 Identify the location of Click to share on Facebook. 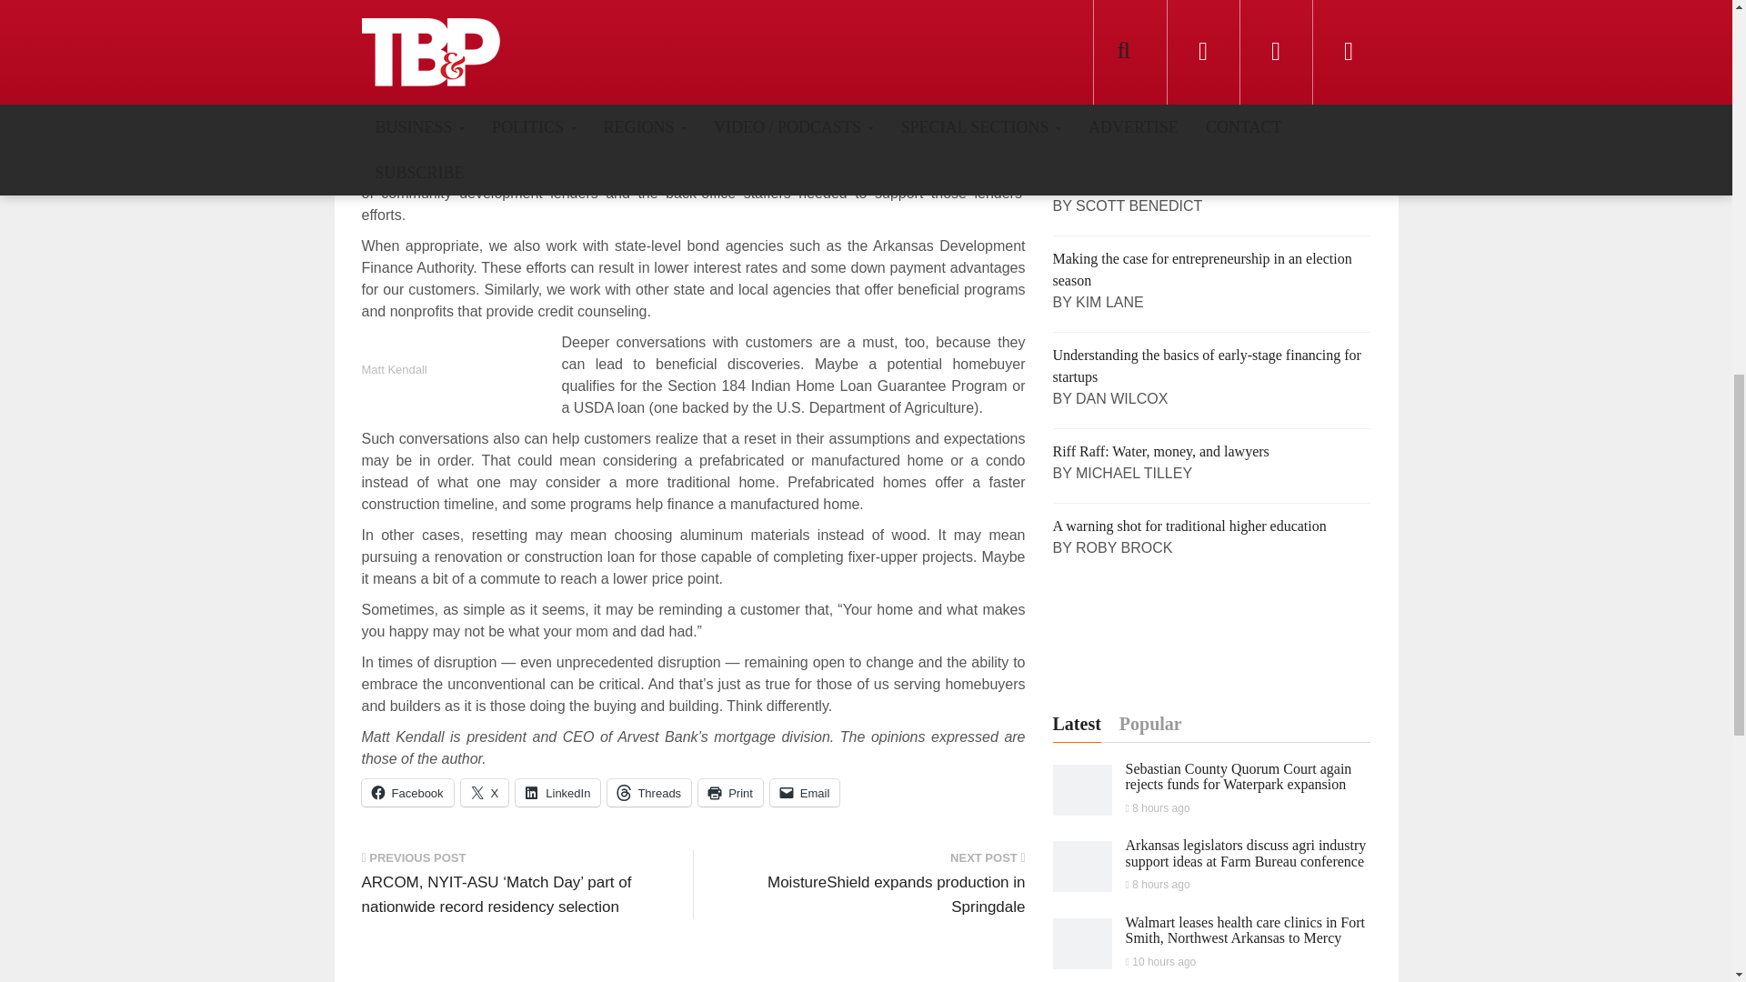
(407, 793).